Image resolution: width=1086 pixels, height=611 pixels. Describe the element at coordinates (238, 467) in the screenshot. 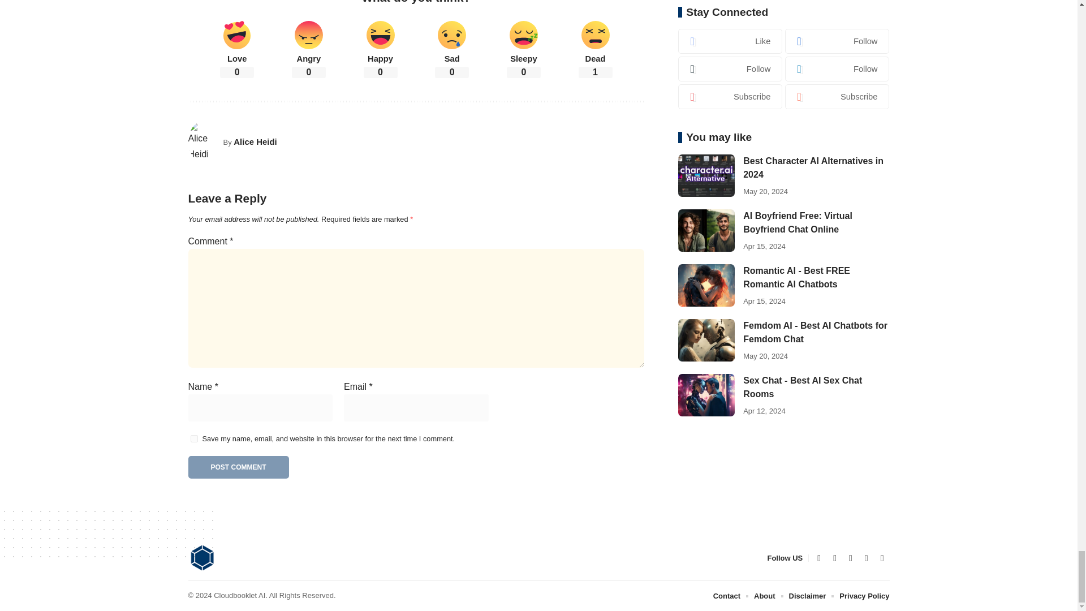

I see `Post Comment` at that location.